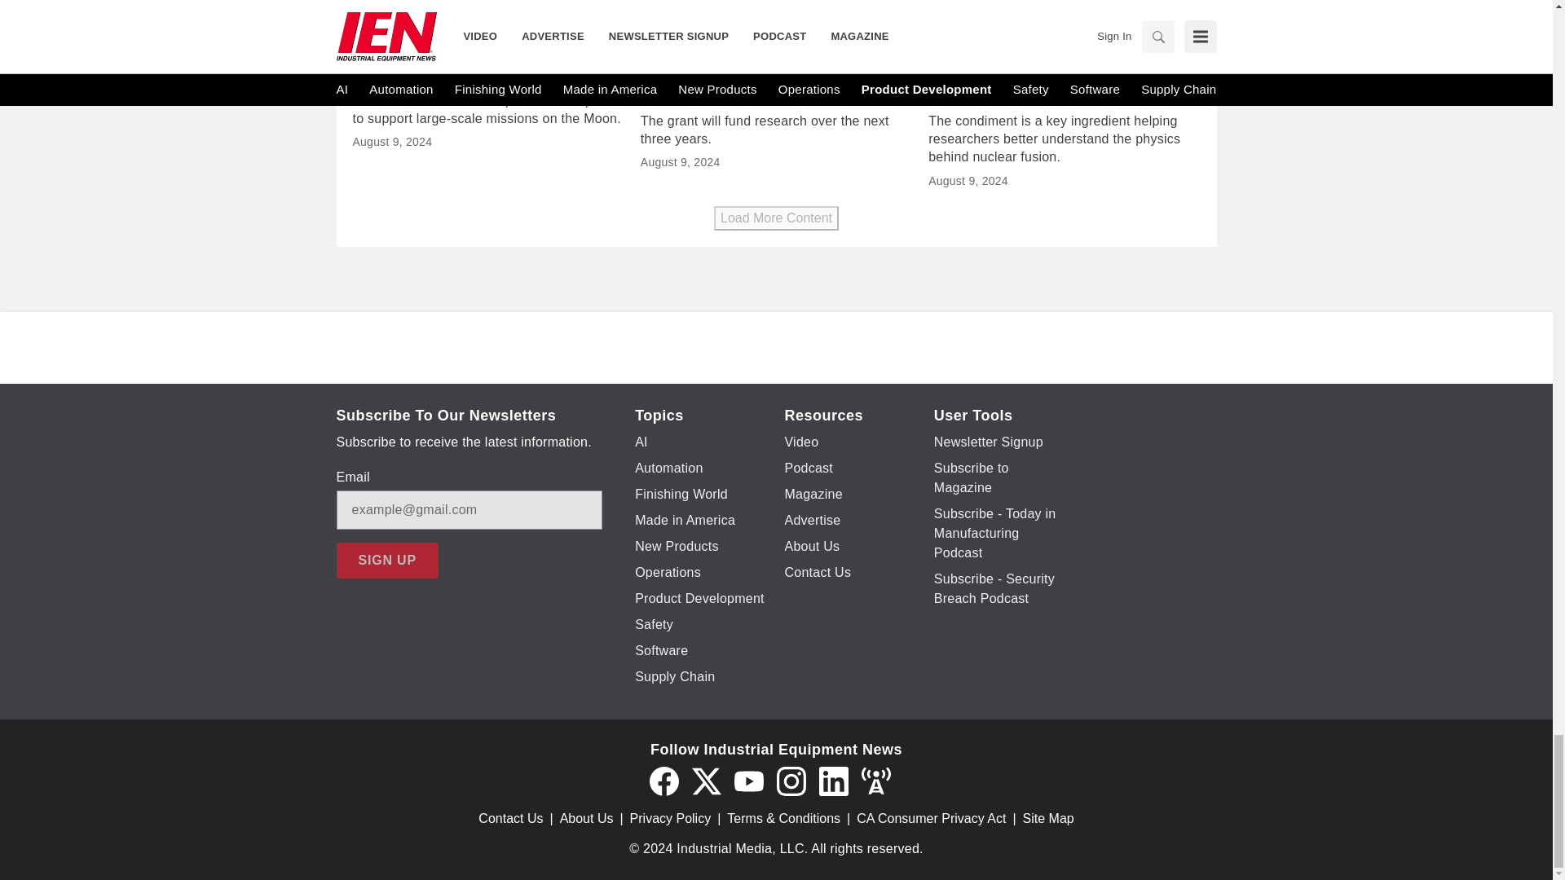  What do you see at coordinates (748, 781) in the screenshot?
I see `YouTube icon` at bounding box center [748, 781].